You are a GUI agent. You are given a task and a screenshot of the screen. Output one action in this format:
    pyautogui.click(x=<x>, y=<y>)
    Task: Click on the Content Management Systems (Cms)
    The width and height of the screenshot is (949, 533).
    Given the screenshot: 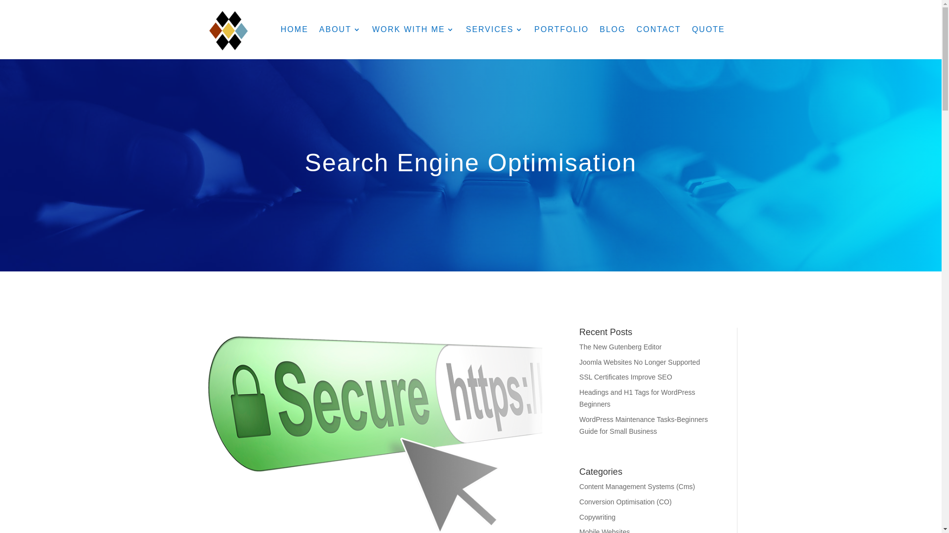 What is the action you would take?
    pyautogui.click(x=637, y=487)
    